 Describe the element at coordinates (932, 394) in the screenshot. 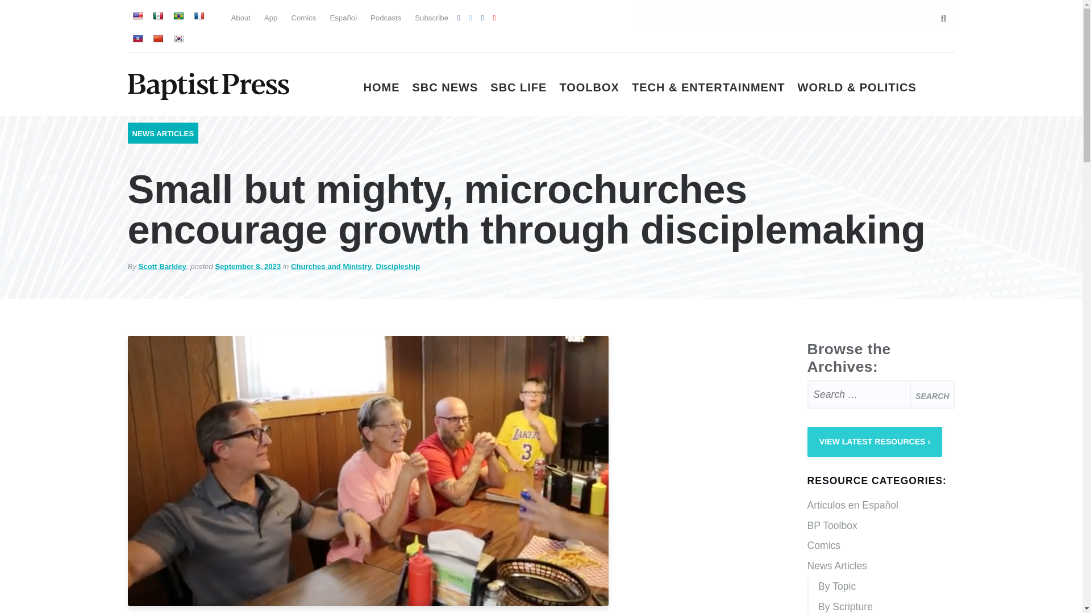

I see `Search` at that location.